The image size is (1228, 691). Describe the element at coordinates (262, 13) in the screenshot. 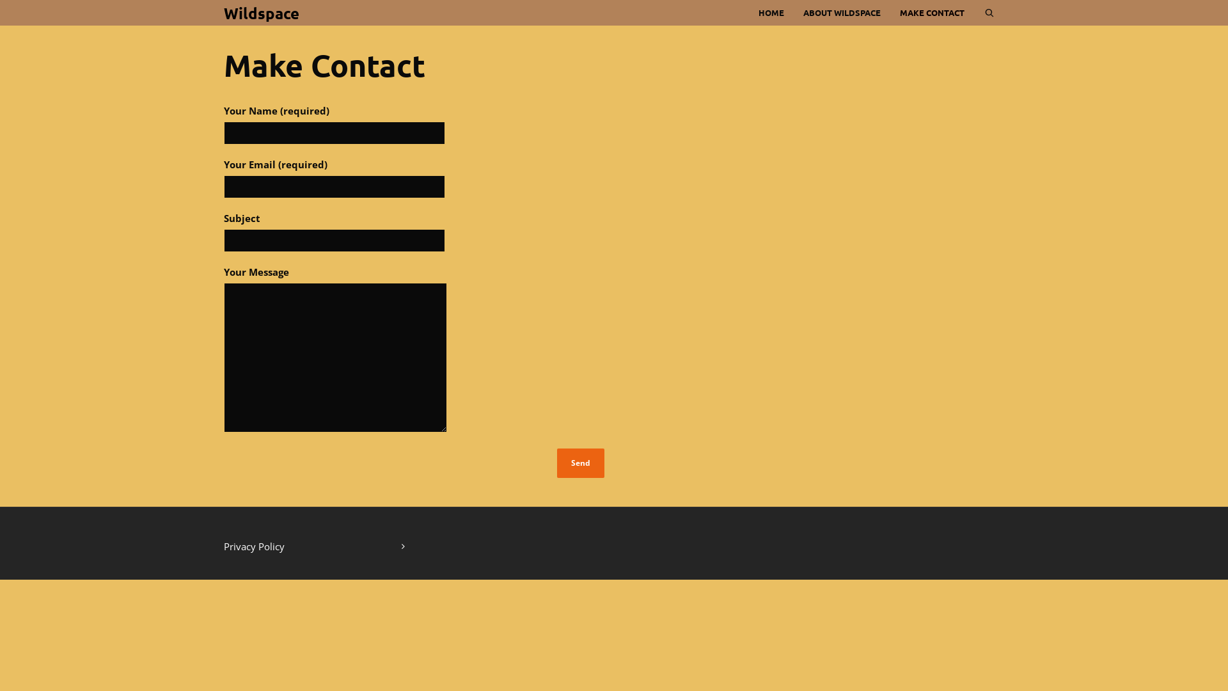

I see `Wildspace` at that location.